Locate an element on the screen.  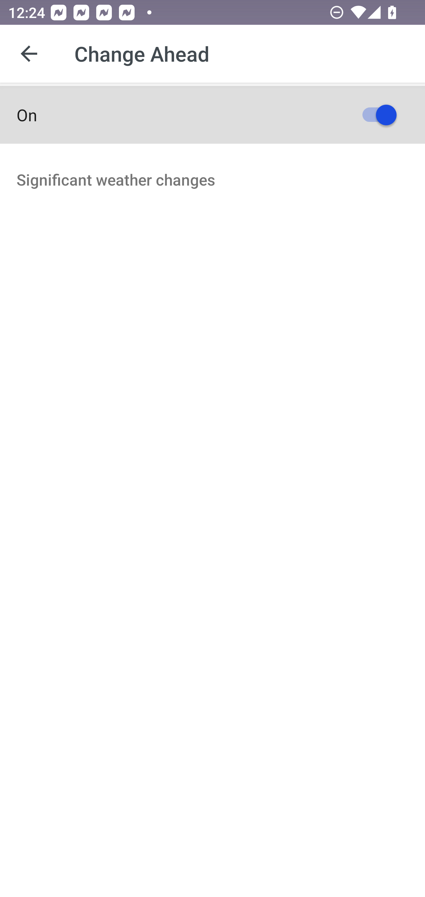
On is located at coordinates (212, 114).